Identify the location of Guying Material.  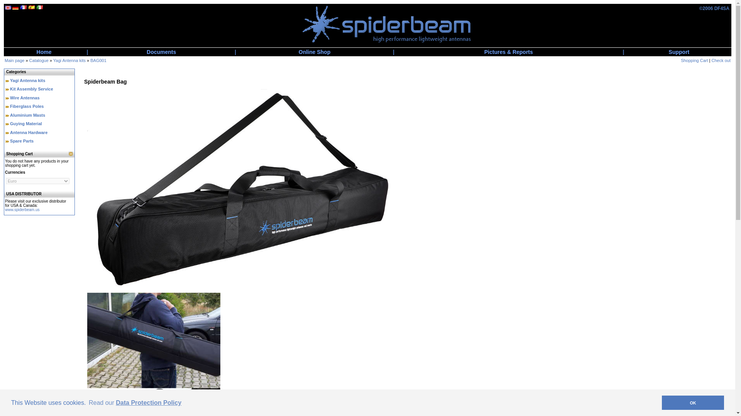
(26, 124).